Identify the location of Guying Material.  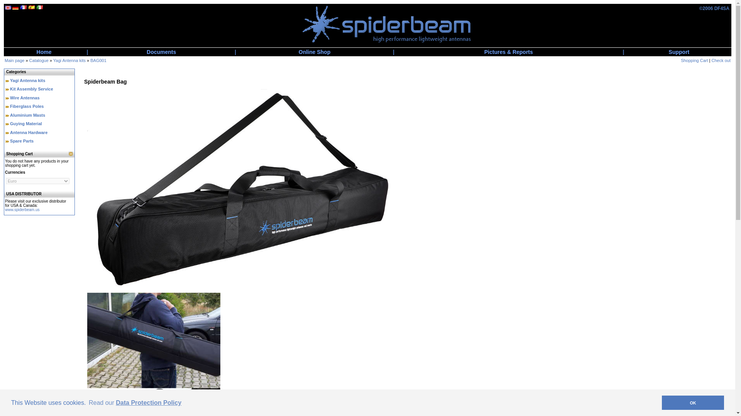
(26, 124).